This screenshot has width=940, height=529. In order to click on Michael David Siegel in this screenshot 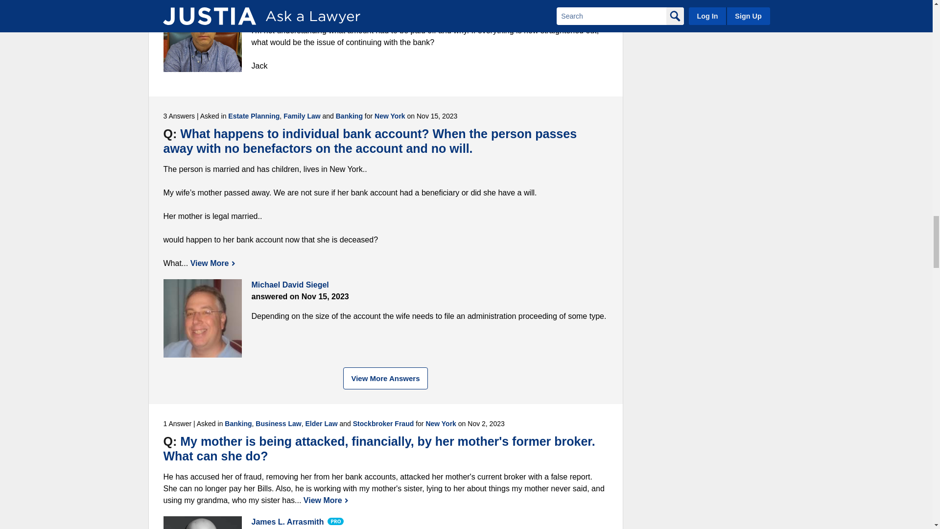, I will do `click(203, 318)`.